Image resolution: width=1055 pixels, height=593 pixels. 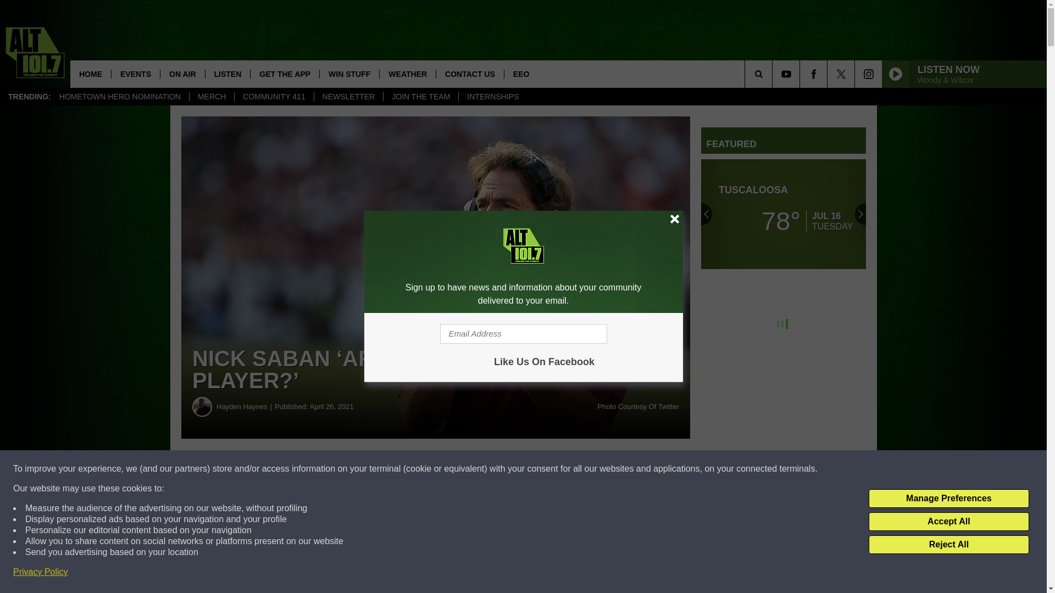 I want to click on Email Address, so click(x=523, y=334).